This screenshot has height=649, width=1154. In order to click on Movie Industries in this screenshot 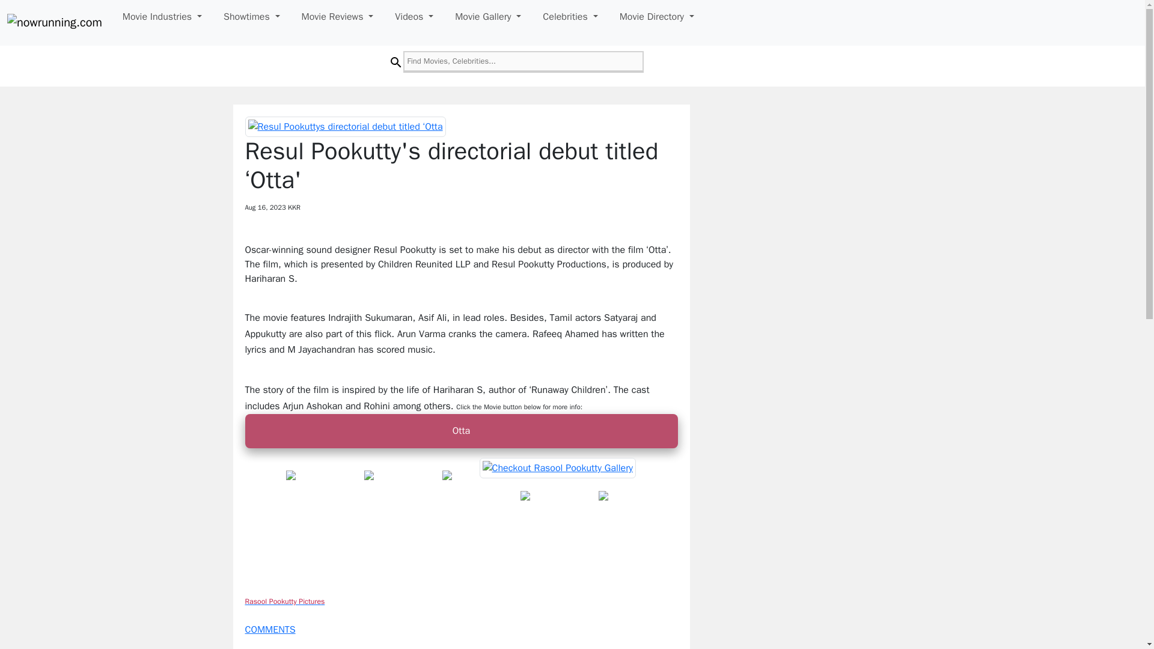, I will do `click(162, 16)`.